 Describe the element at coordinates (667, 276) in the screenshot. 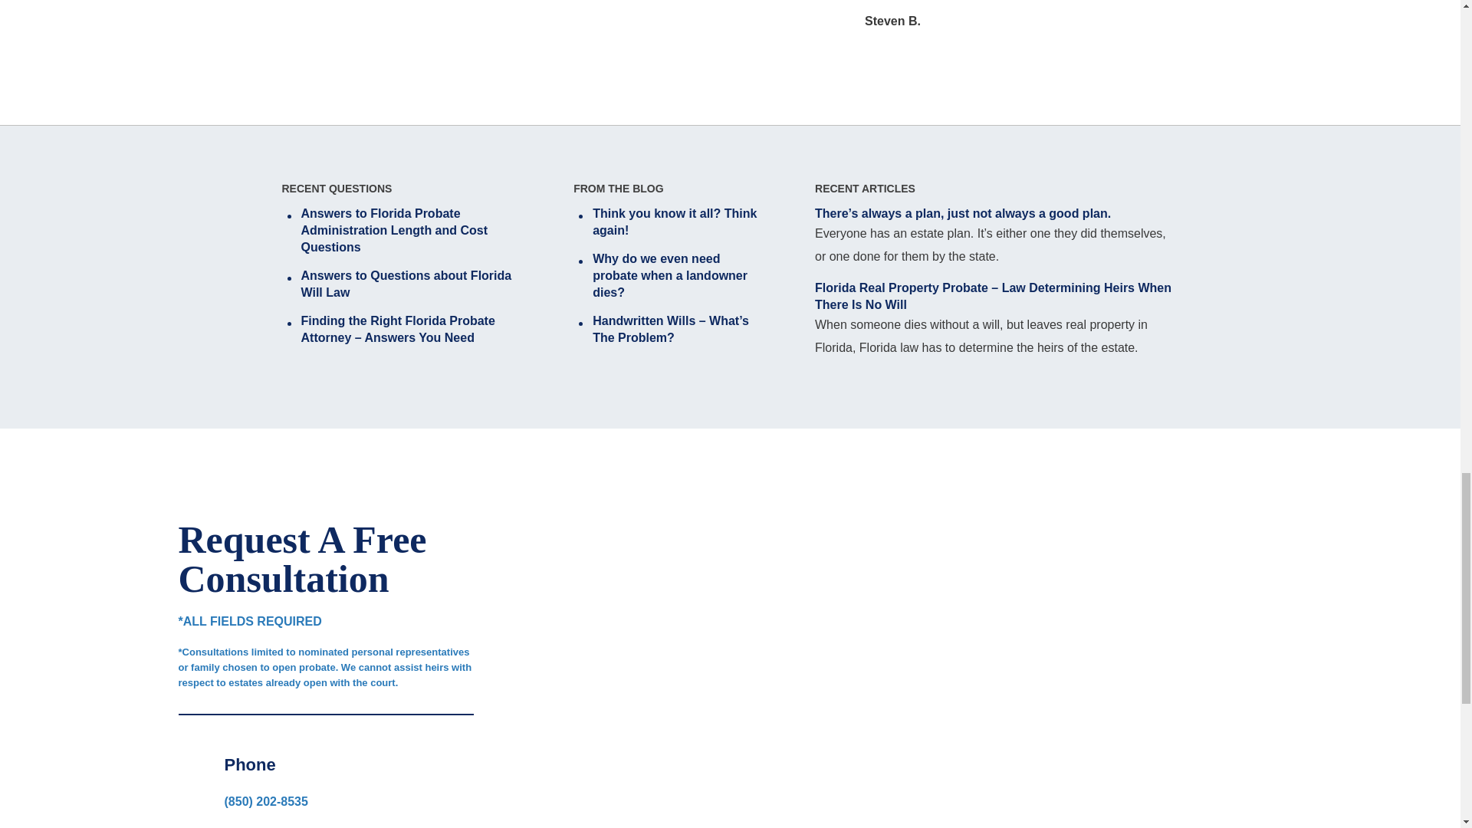

I see `Why do we even need probate when a landowner dies?` at that location.